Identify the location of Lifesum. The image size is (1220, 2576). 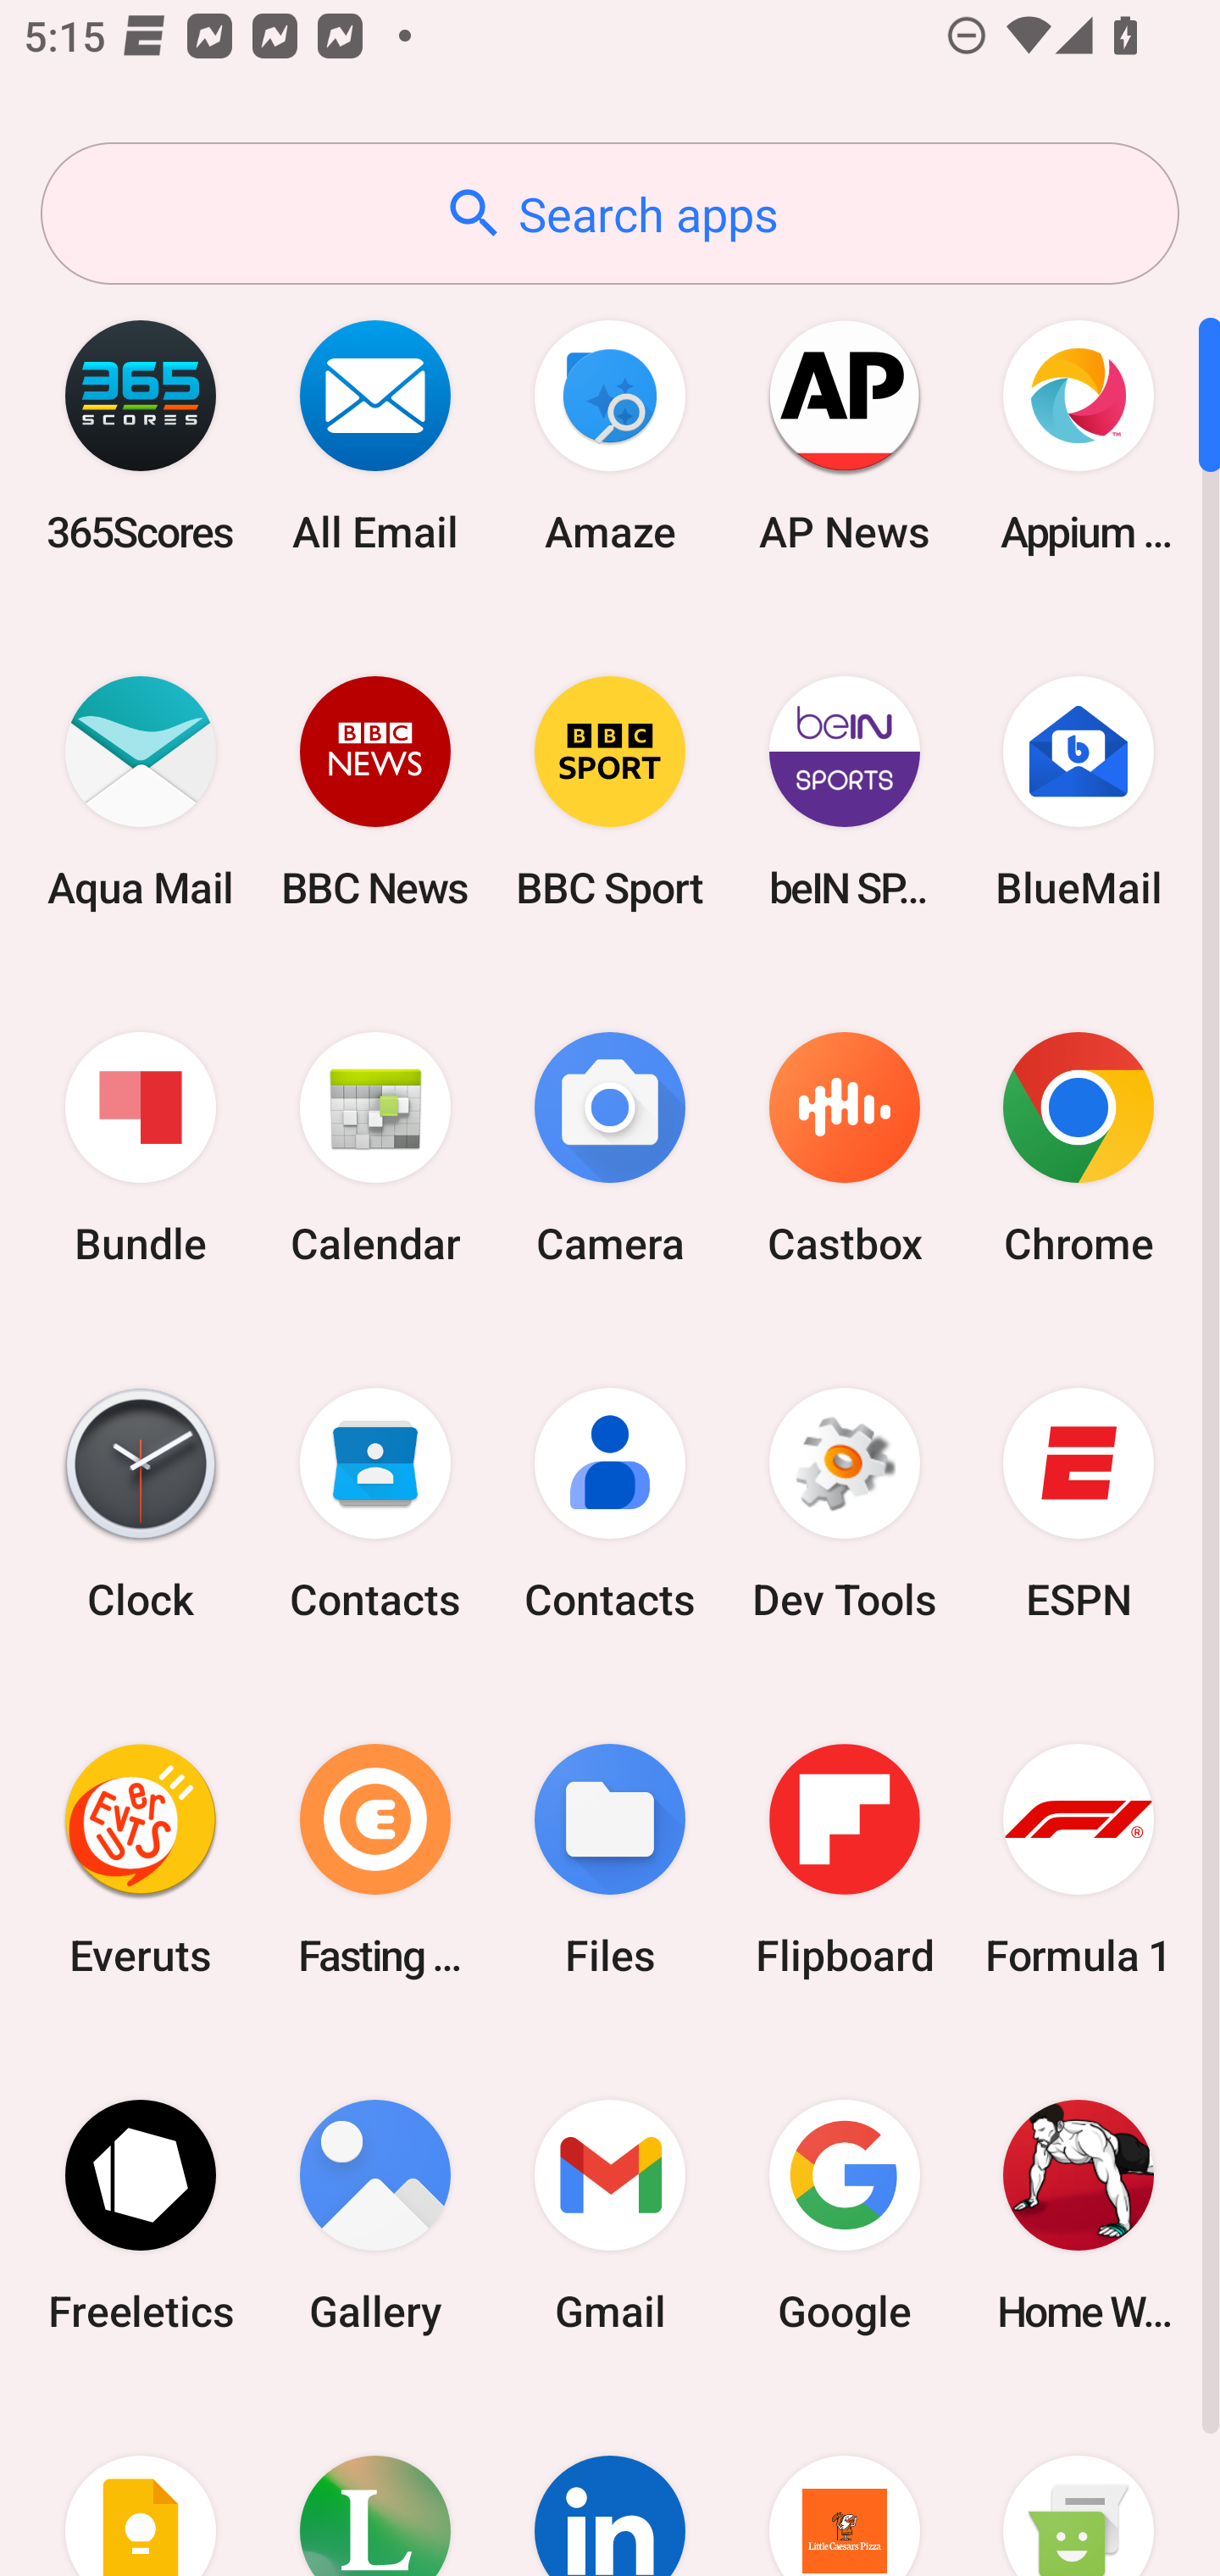
(375, 2484).